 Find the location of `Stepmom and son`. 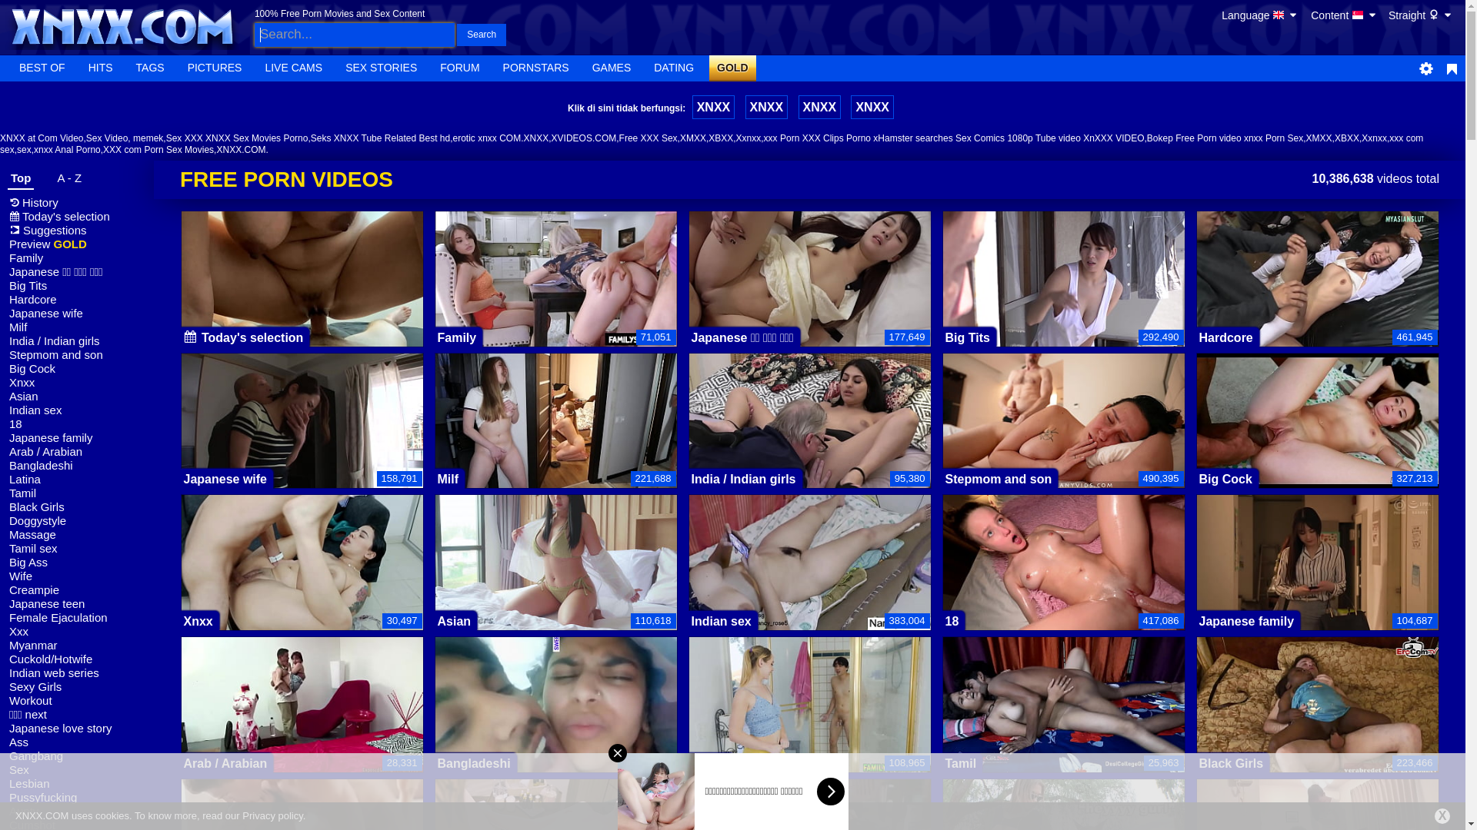

Stepmom and son is located at coordinates (999, 480).